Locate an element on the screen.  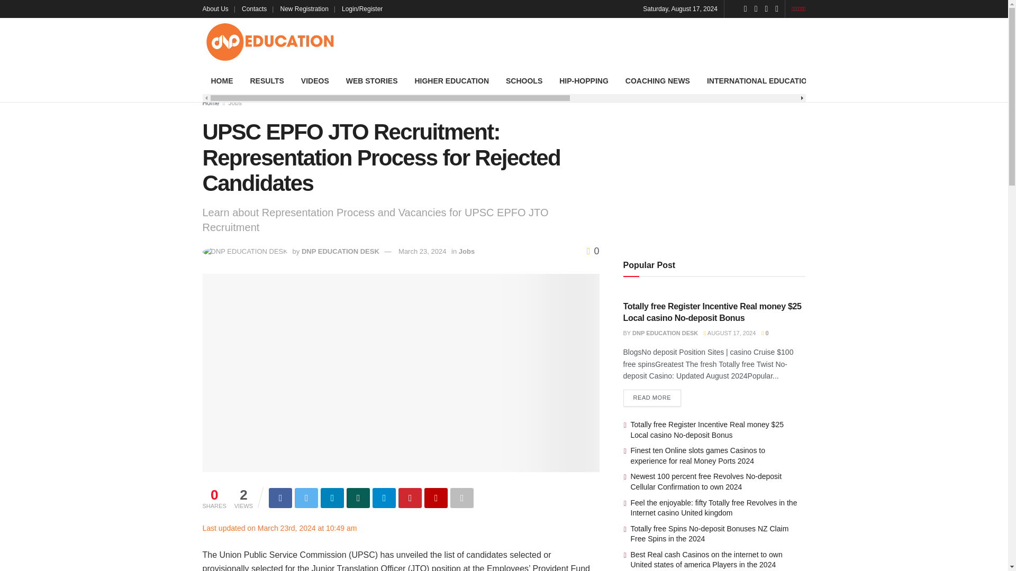
PATENTS is located at coordinates (932, 81).